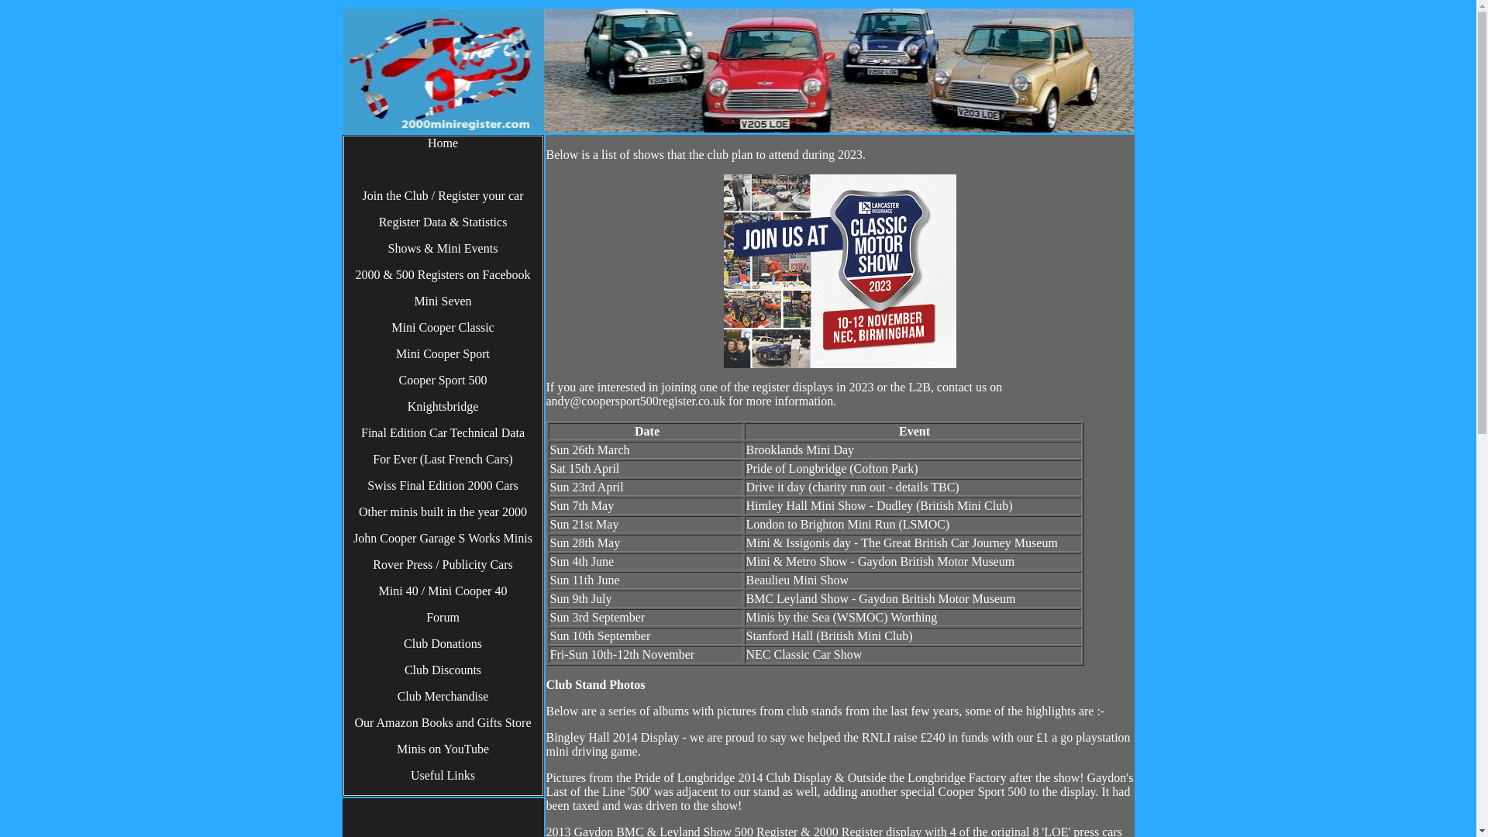  I want to click on Club Donations, so click(443, 644).